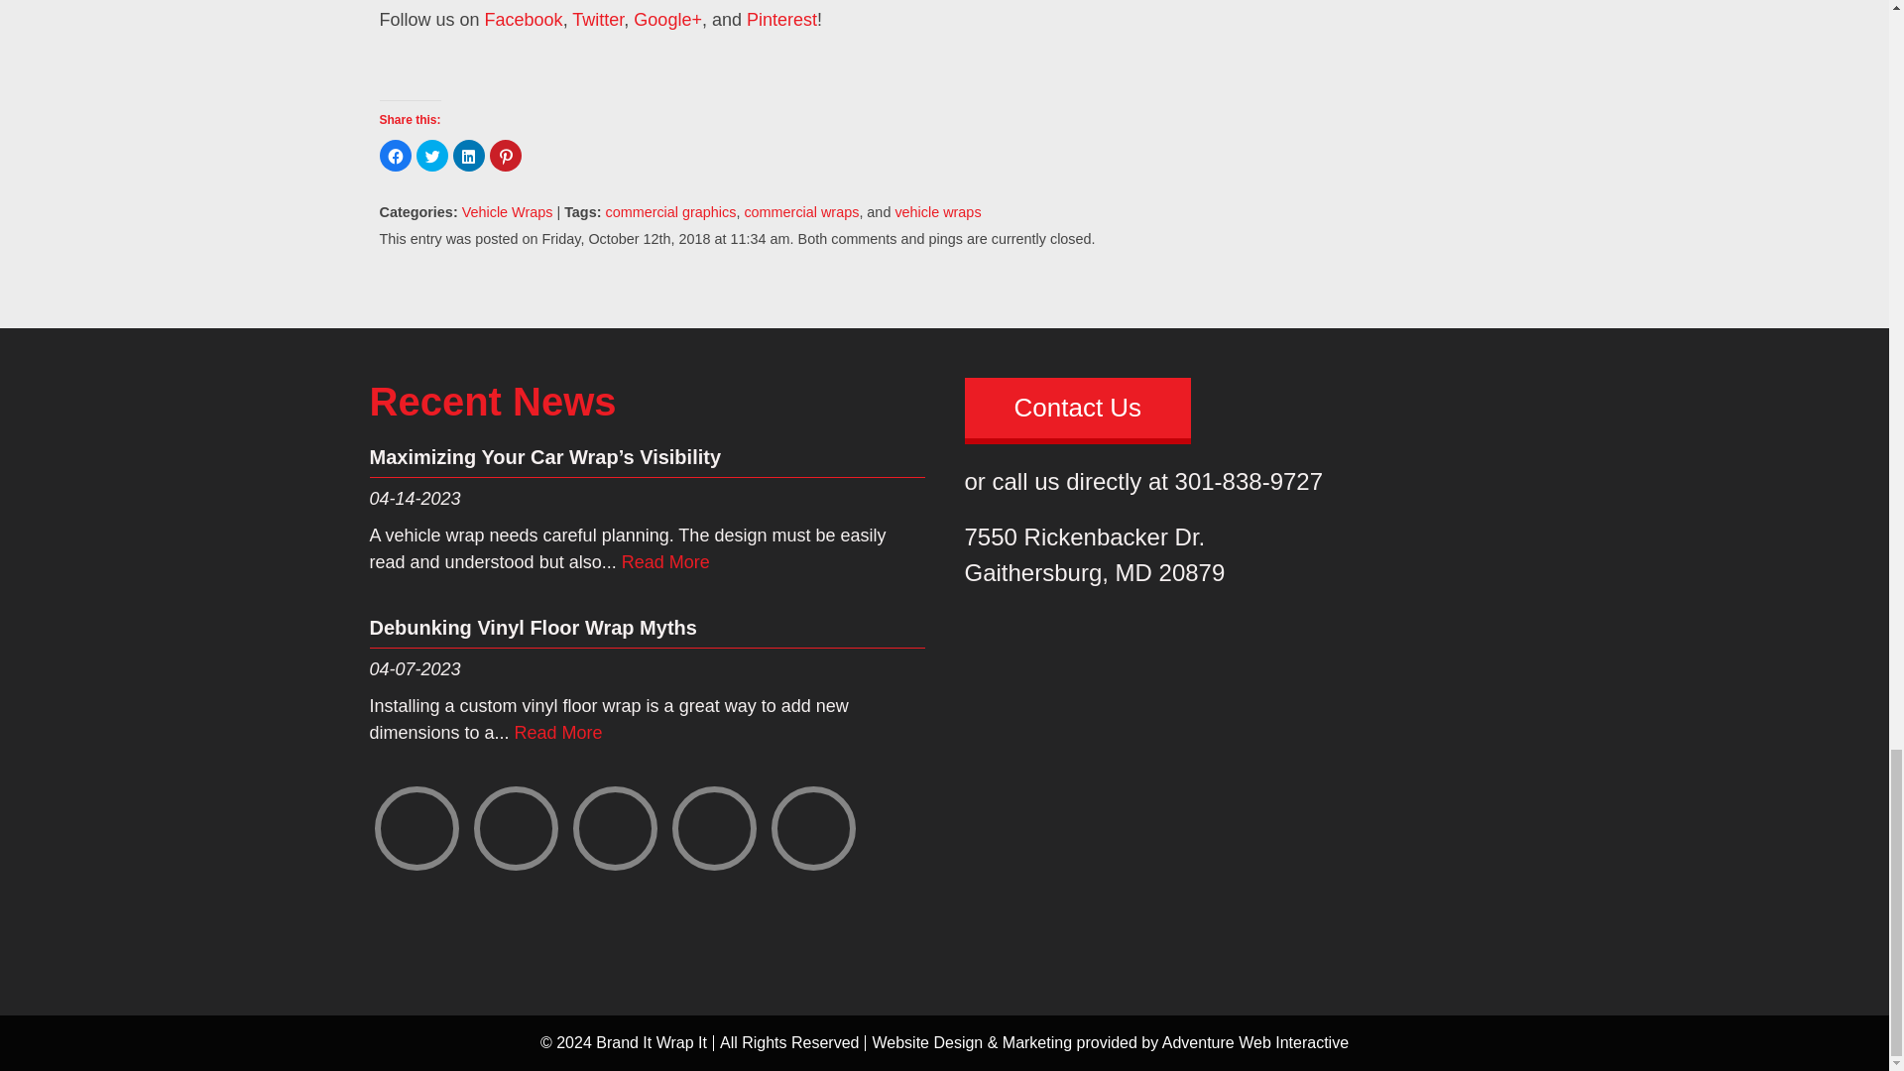 This screenshot has width=1904, height=1071. Describe the element at coordinates (801, 212) in the screenshot. I see `commercial wraps` at that location.